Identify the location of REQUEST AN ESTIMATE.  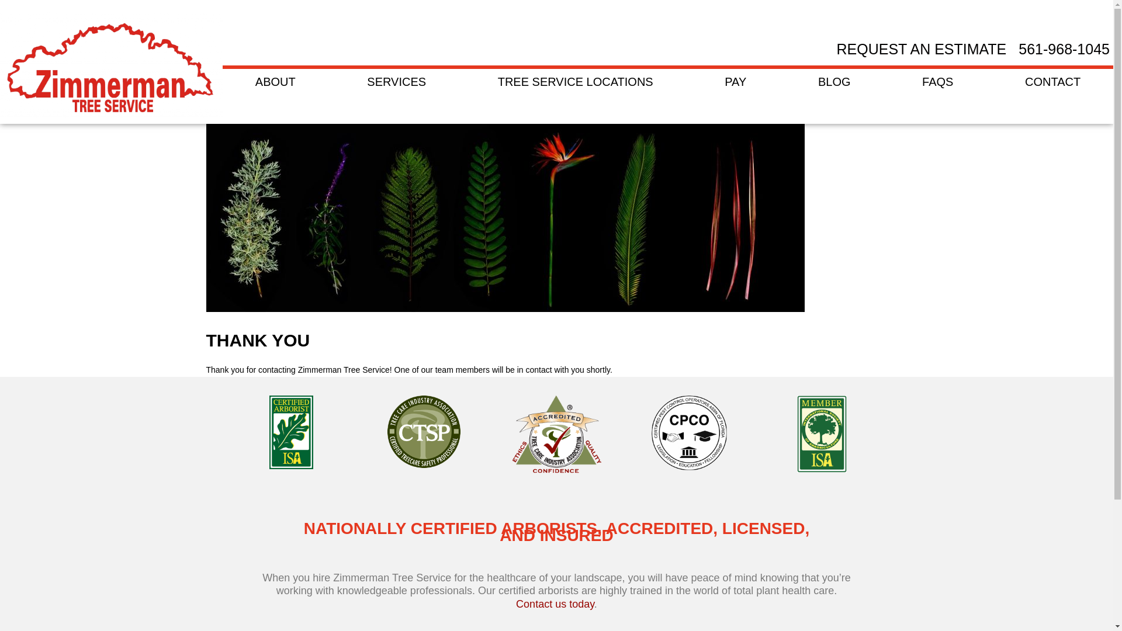
(922, 49).